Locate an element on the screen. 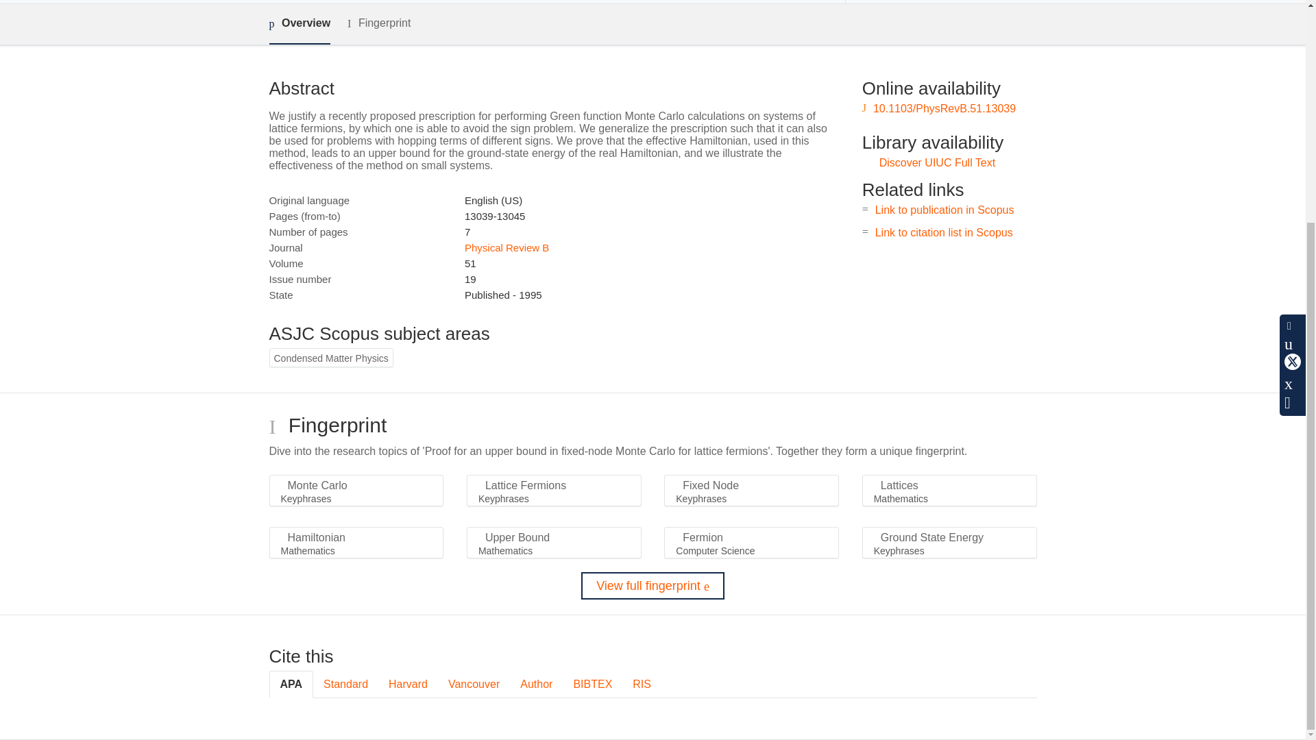  Fingerprint is located at coordinates (378, 23).